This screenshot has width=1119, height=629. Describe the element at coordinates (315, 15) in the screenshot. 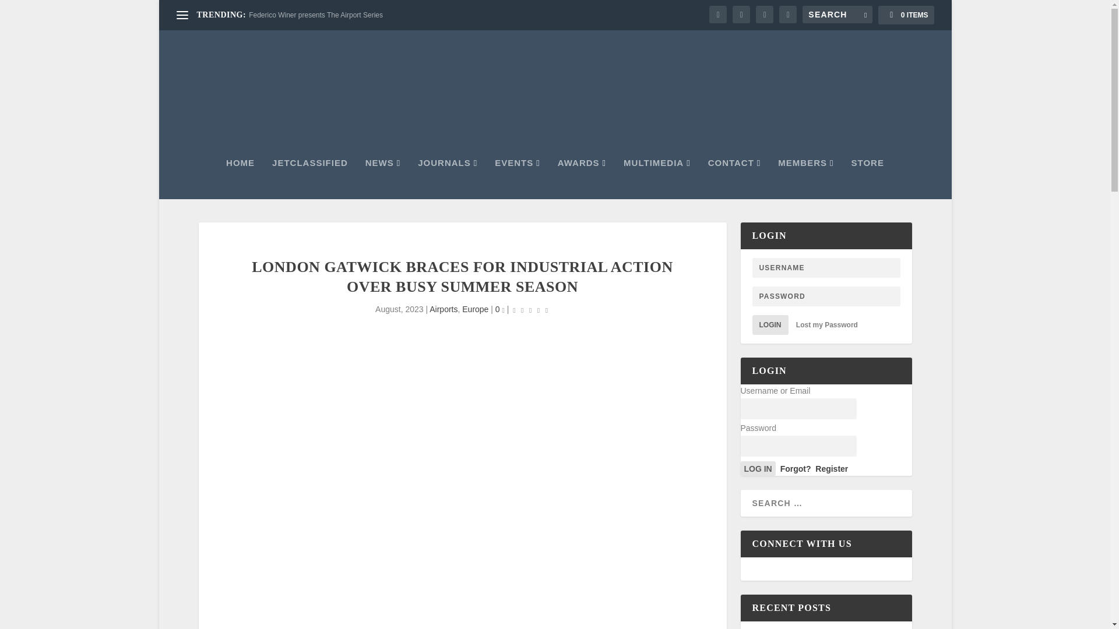

I see `Federico Winer presents The Airport Series` at that location.